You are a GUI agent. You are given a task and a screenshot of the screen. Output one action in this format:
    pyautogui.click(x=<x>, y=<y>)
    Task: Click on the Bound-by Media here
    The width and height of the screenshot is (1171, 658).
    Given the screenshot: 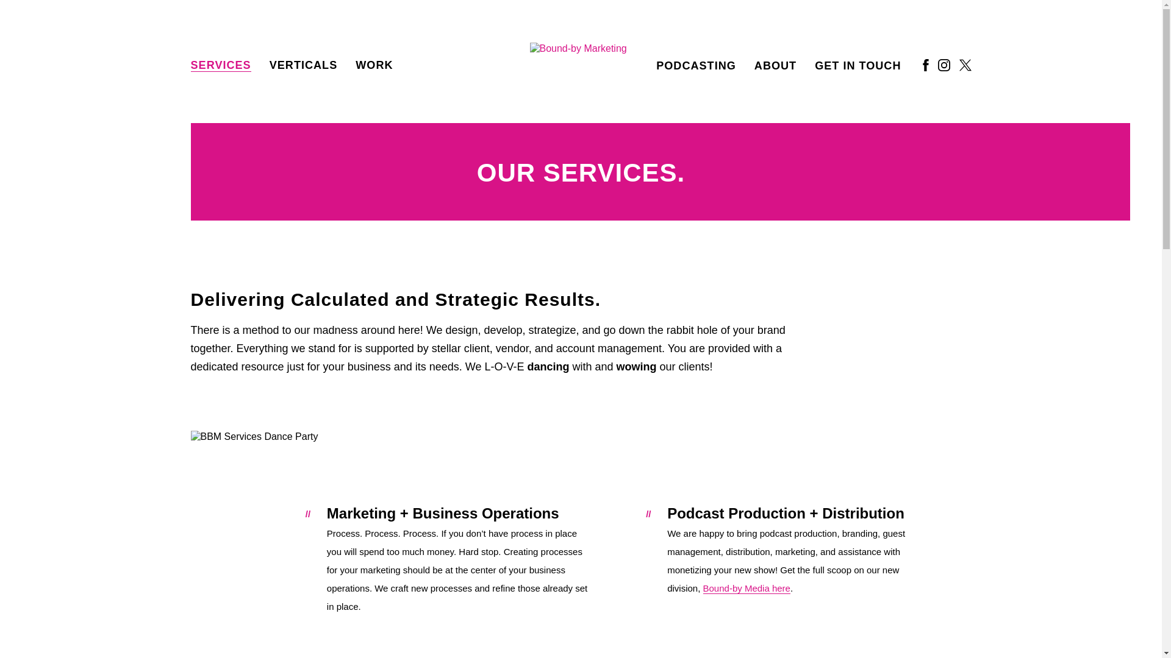 What is the action you would take?
    pyautogui.click(x=747, y=589)
    